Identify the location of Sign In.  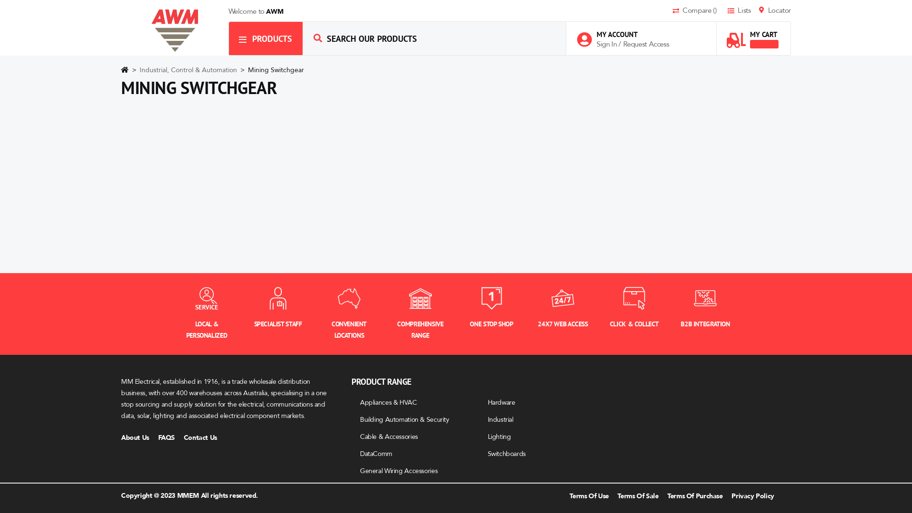
(608, 44).